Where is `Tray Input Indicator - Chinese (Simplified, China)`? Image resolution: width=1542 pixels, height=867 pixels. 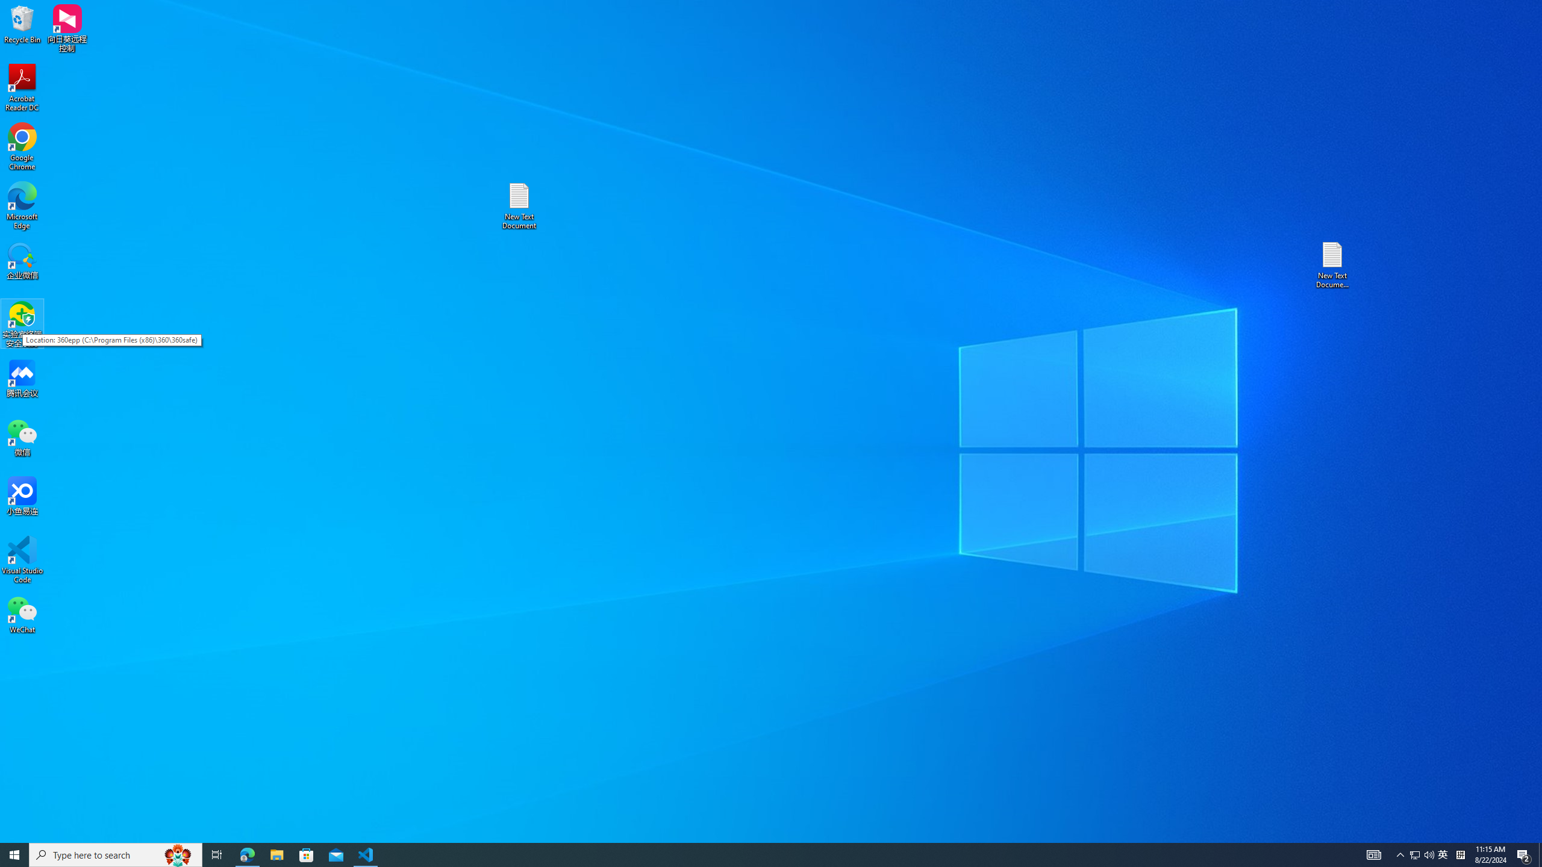 Tray Input Indicator - Chinese (Simplified, China) is located at coordinates (1460, 855).